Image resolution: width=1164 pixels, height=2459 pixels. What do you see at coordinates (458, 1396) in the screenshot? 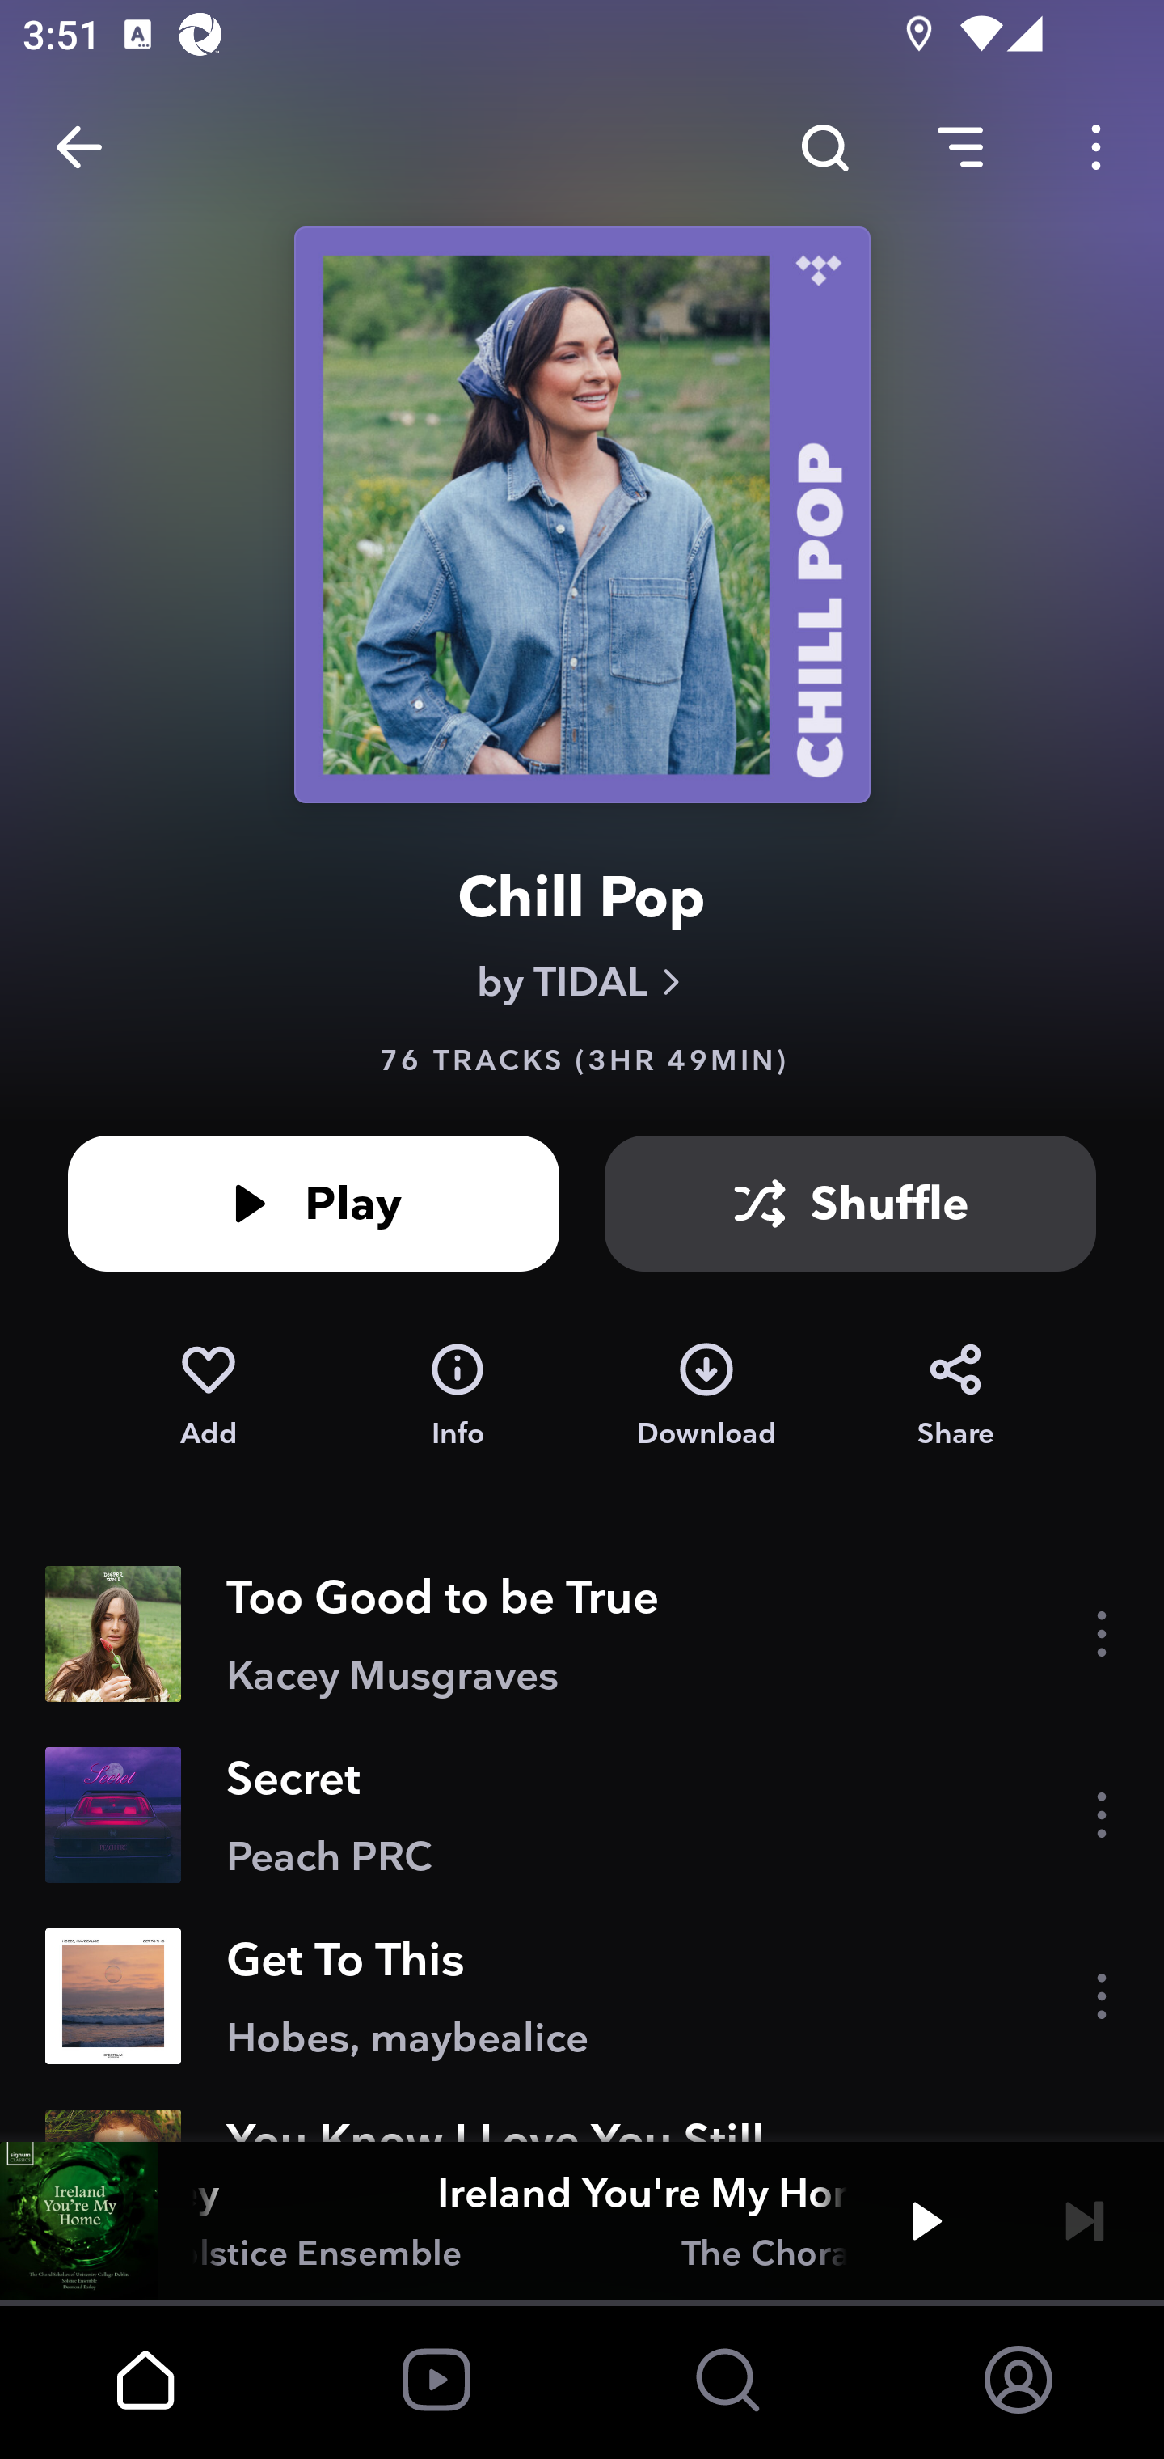
I see `Info` at bounding box center [458, 1396].